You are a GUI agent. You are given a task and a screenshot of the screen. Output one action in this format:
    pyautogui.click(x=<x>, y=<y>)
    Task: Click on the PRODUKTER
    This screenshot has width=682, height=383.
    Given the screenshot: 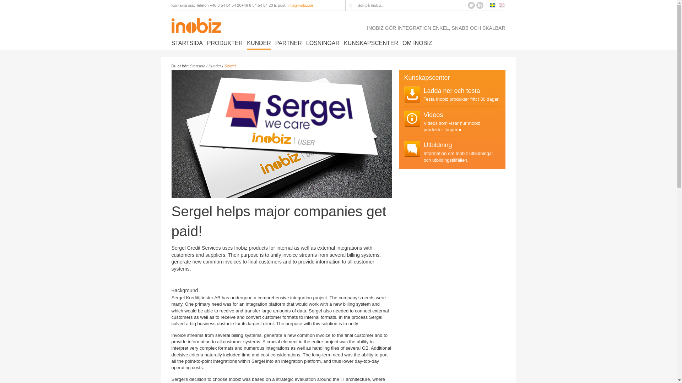 What is the action you would take?
    pyautogui.click(x=225, y=44)
    